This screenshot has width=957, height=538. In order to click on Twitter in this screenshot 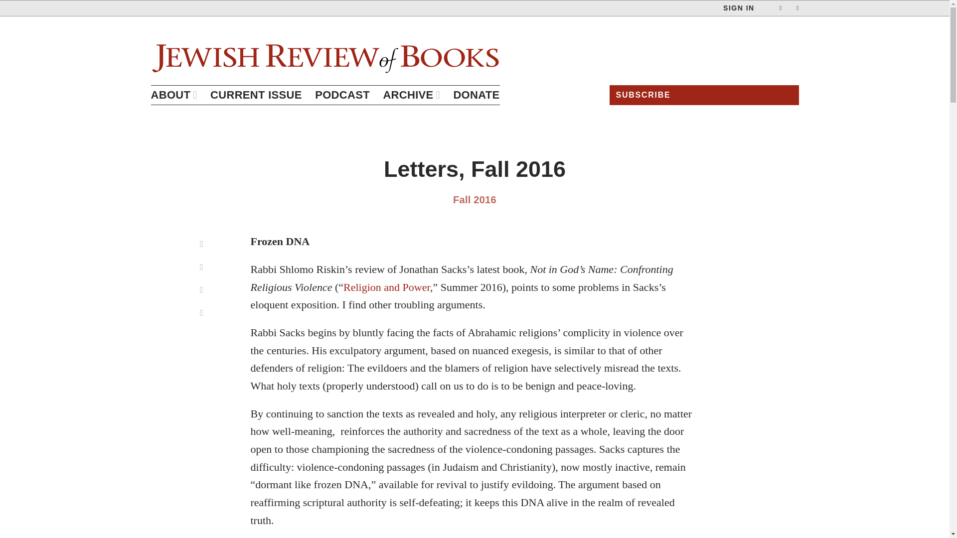, I will do `click(202, 313)`.